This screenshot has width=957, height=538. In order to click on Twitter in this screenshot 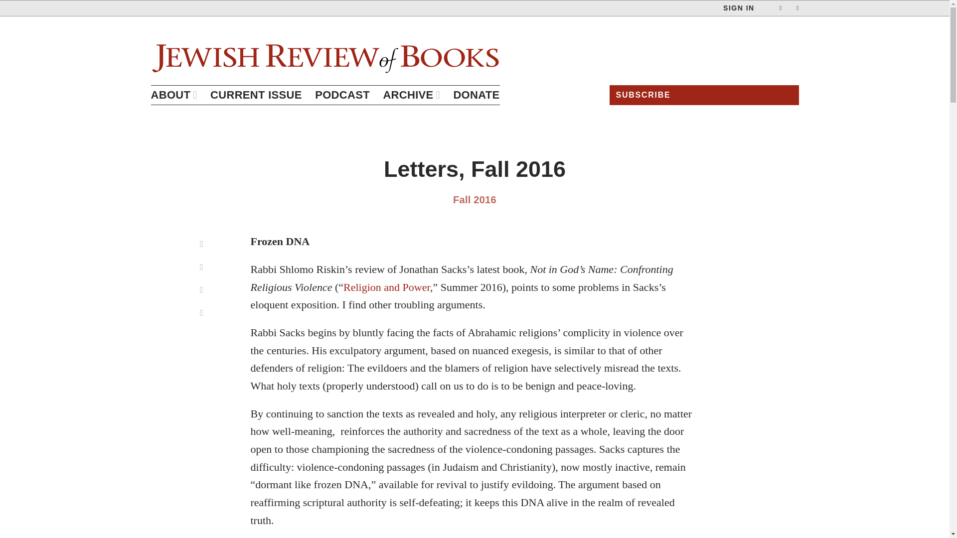, I will do `click(202, 313)`.